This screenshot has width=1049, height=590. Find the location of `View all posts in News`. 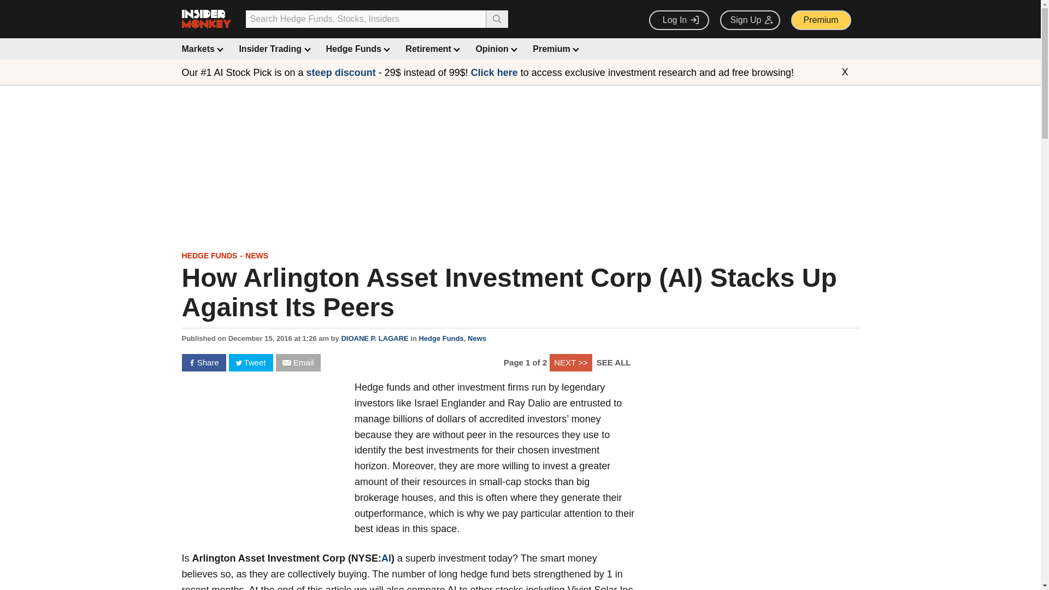

View all posts in News is located at coordinates (477, 339).